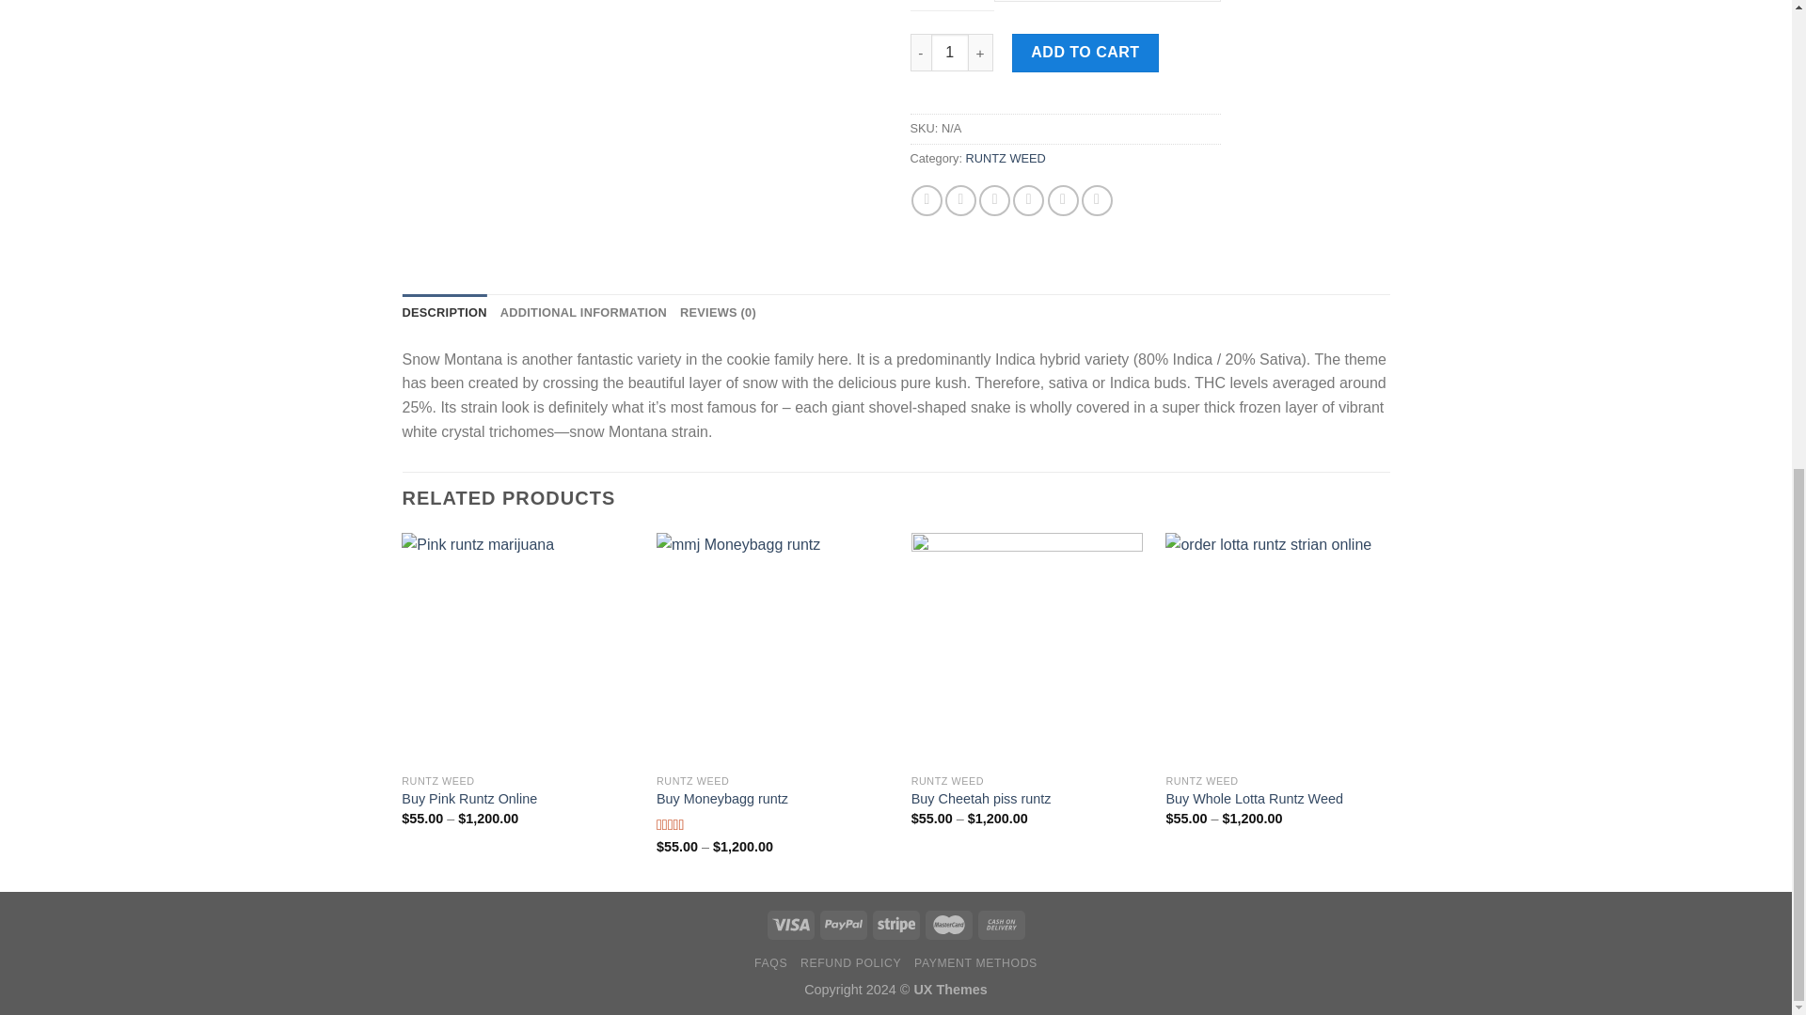 This screenshot has width=1806, height=1015. What do you see at coordinates (993, 200) in the screenshot?
I see `Email to a Friend` at bounding box center [993, 200].